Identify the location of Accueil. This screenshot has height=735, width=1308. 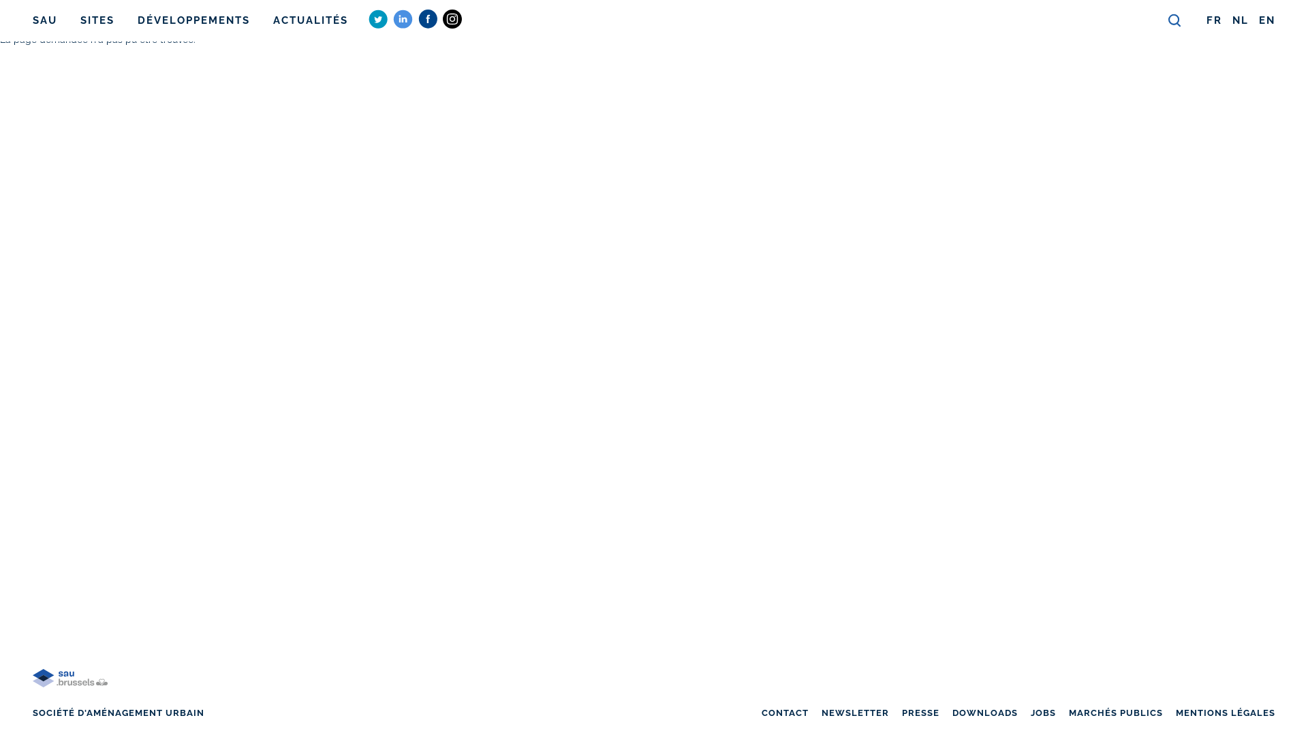
(70, 696).